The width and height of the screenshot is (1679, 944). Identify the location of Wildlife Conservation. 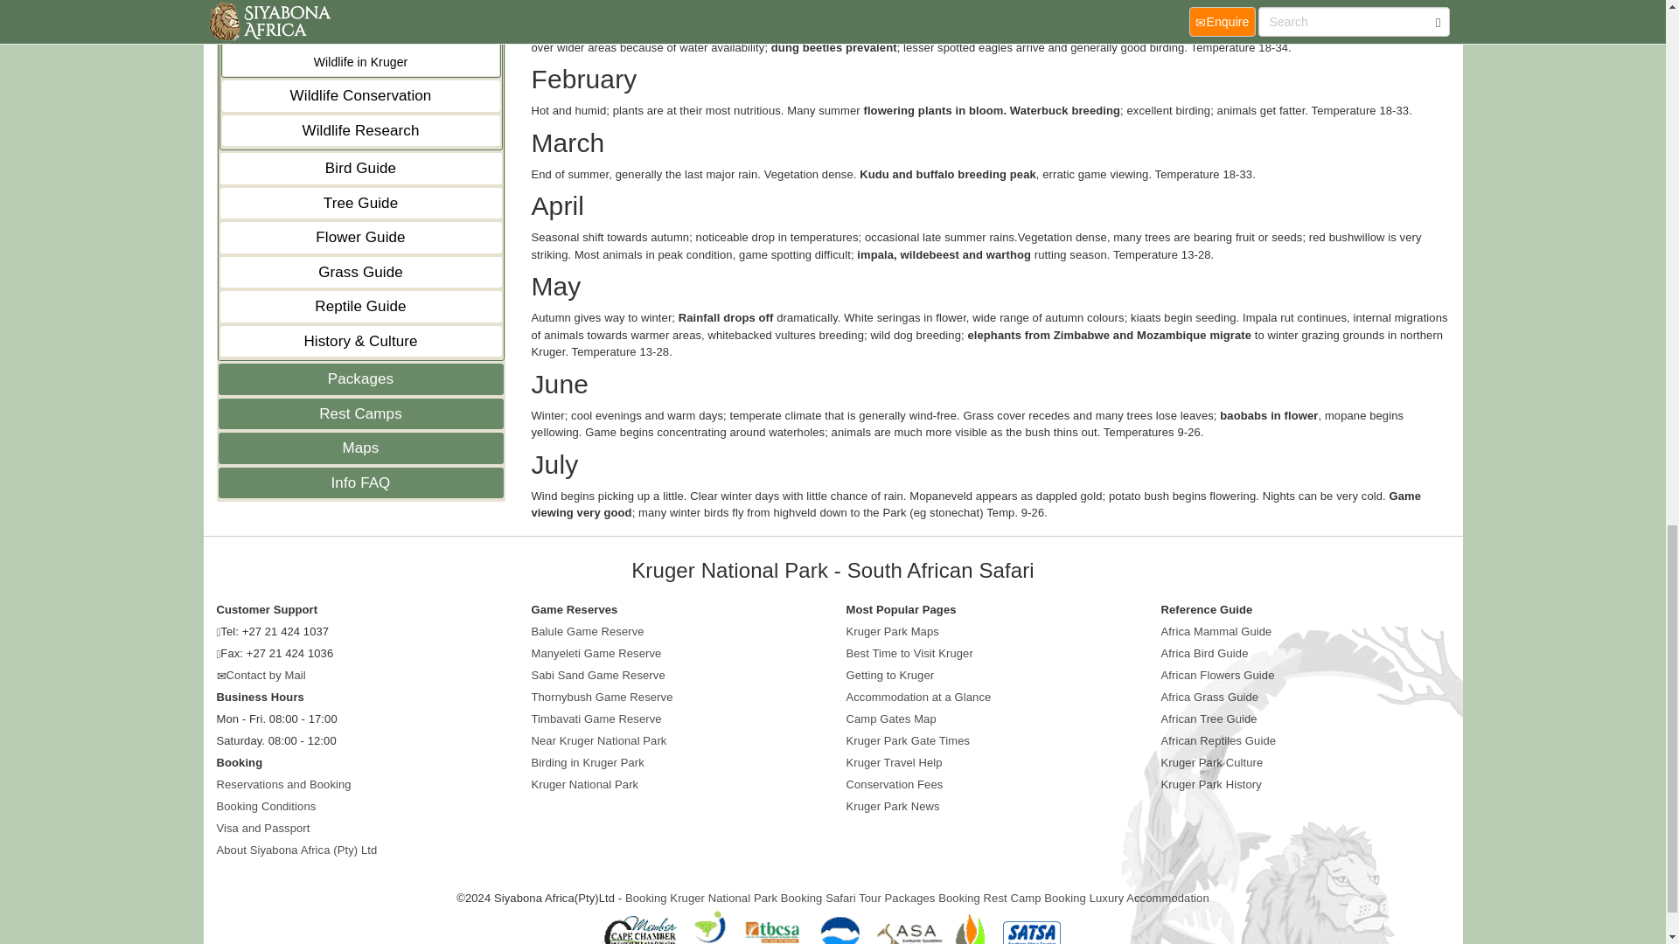
(360, 96).